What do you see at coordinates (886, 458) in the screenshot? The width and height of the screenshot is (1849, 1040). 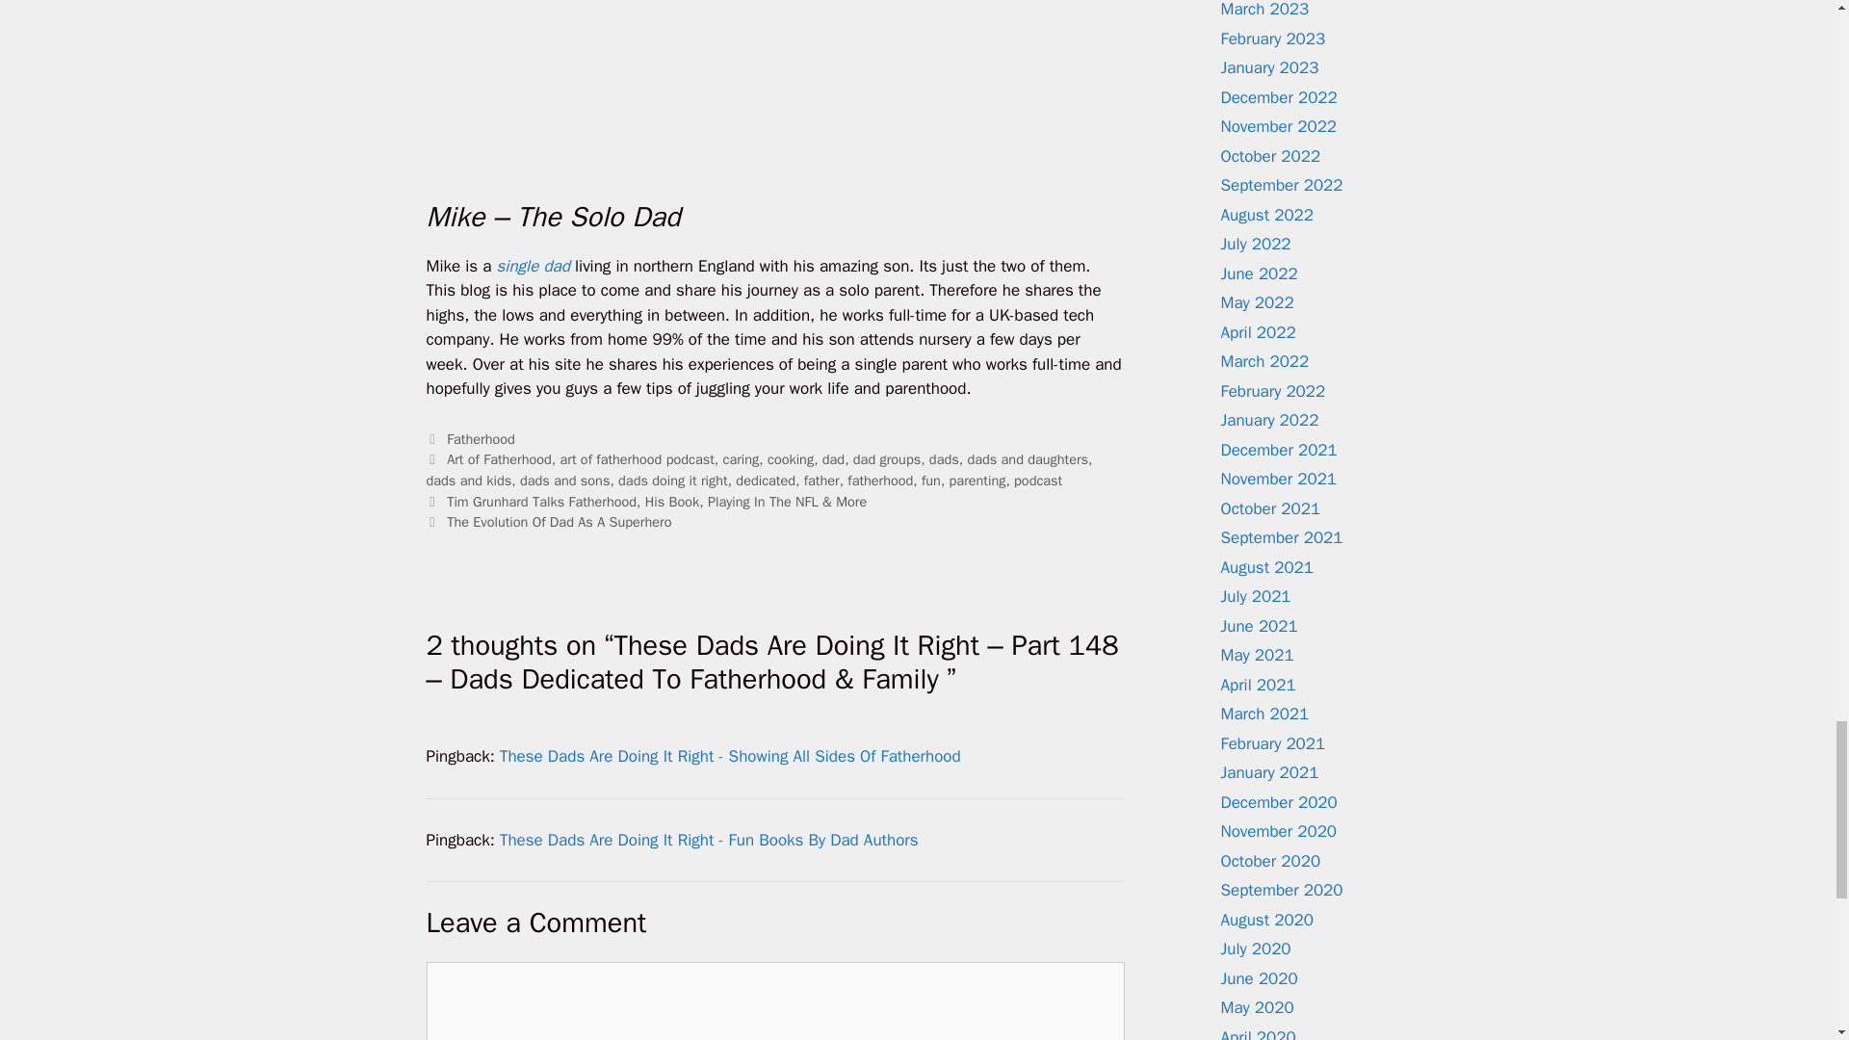 I see `dad groups` at bounding box center [886, 458].